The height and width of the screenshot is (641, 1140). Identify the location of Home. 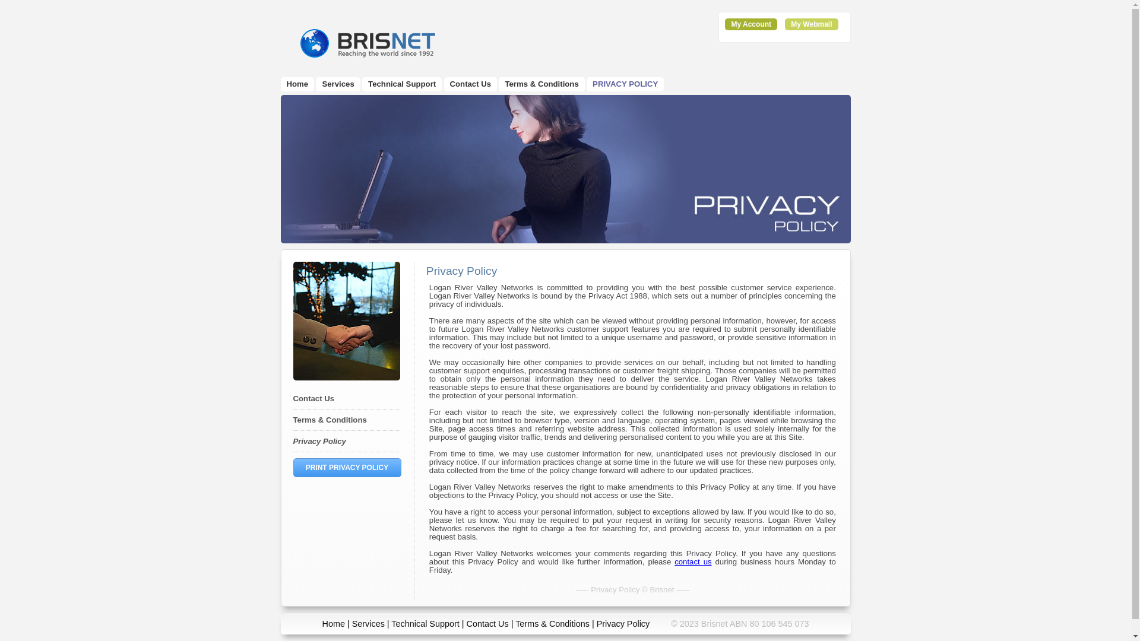
(334, 624).